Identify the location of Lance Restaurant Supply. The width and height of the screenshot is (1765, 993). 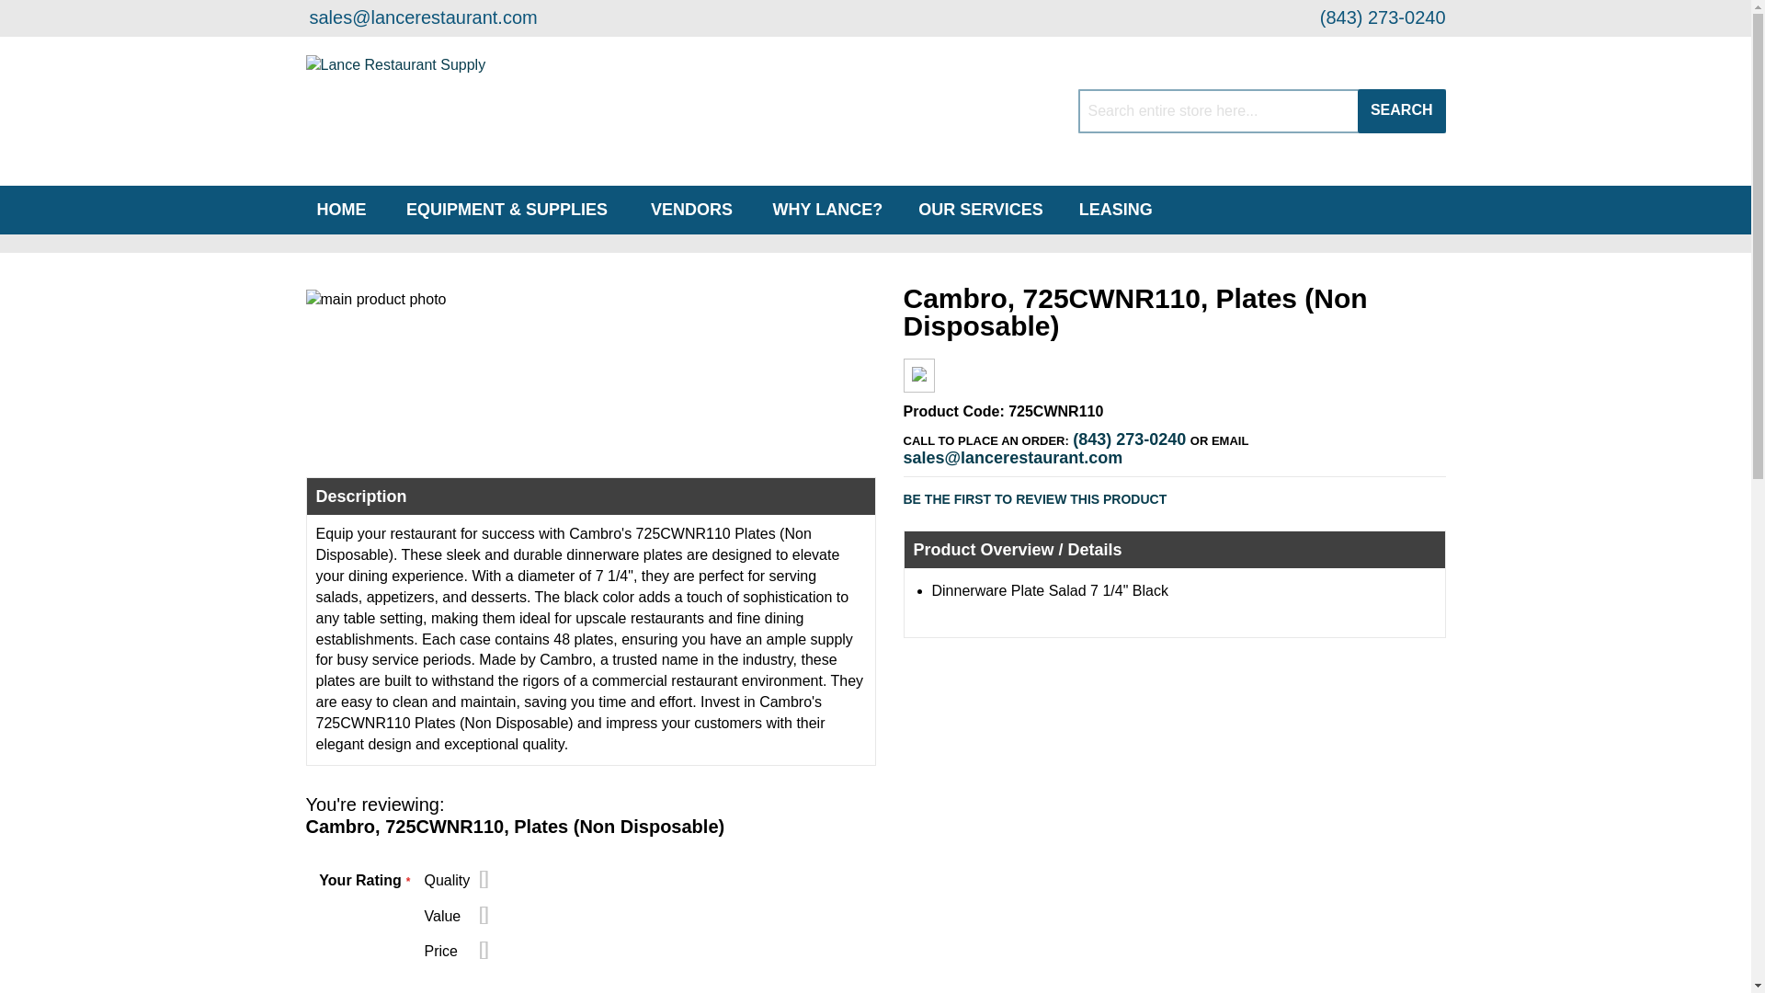
(428, 111).